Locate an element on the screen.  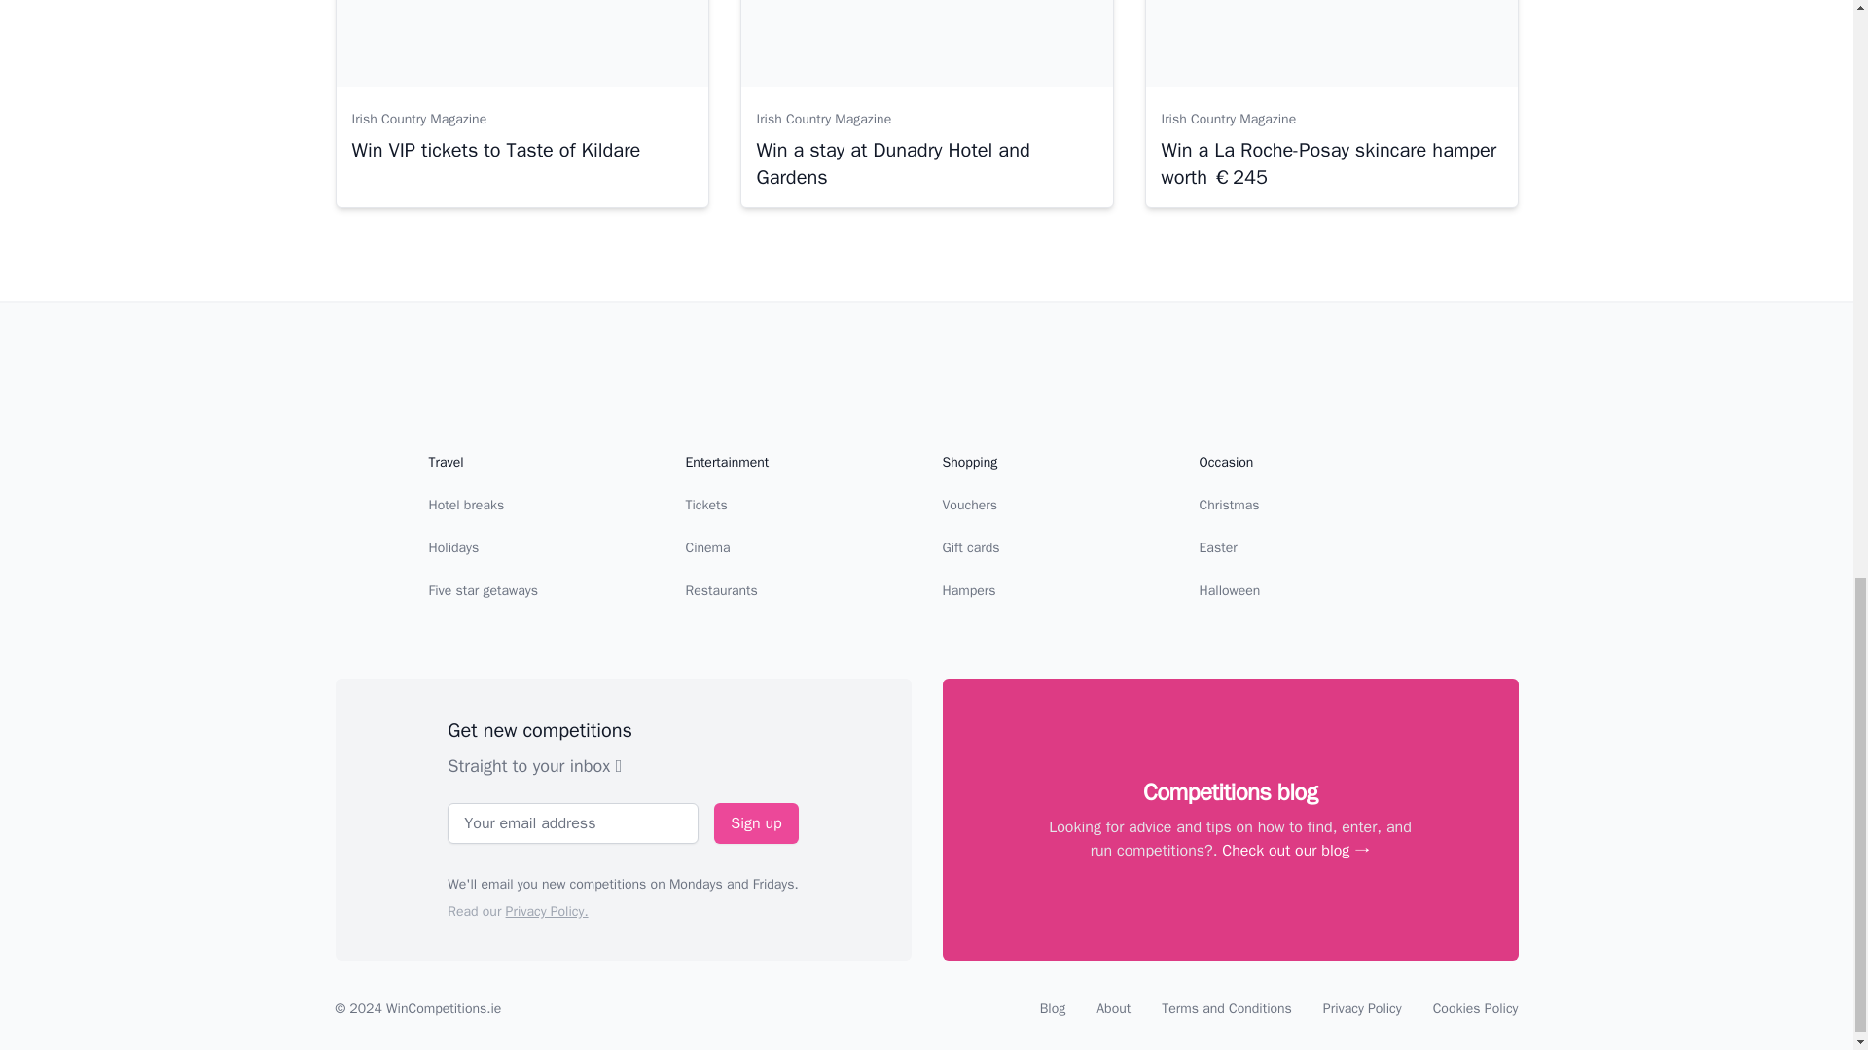
Five star getaways is located at coordinates (483, 590).